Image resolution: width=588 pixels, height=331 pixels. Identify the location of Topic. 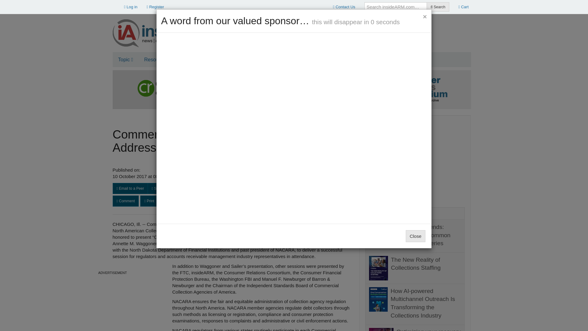
(126, 59).